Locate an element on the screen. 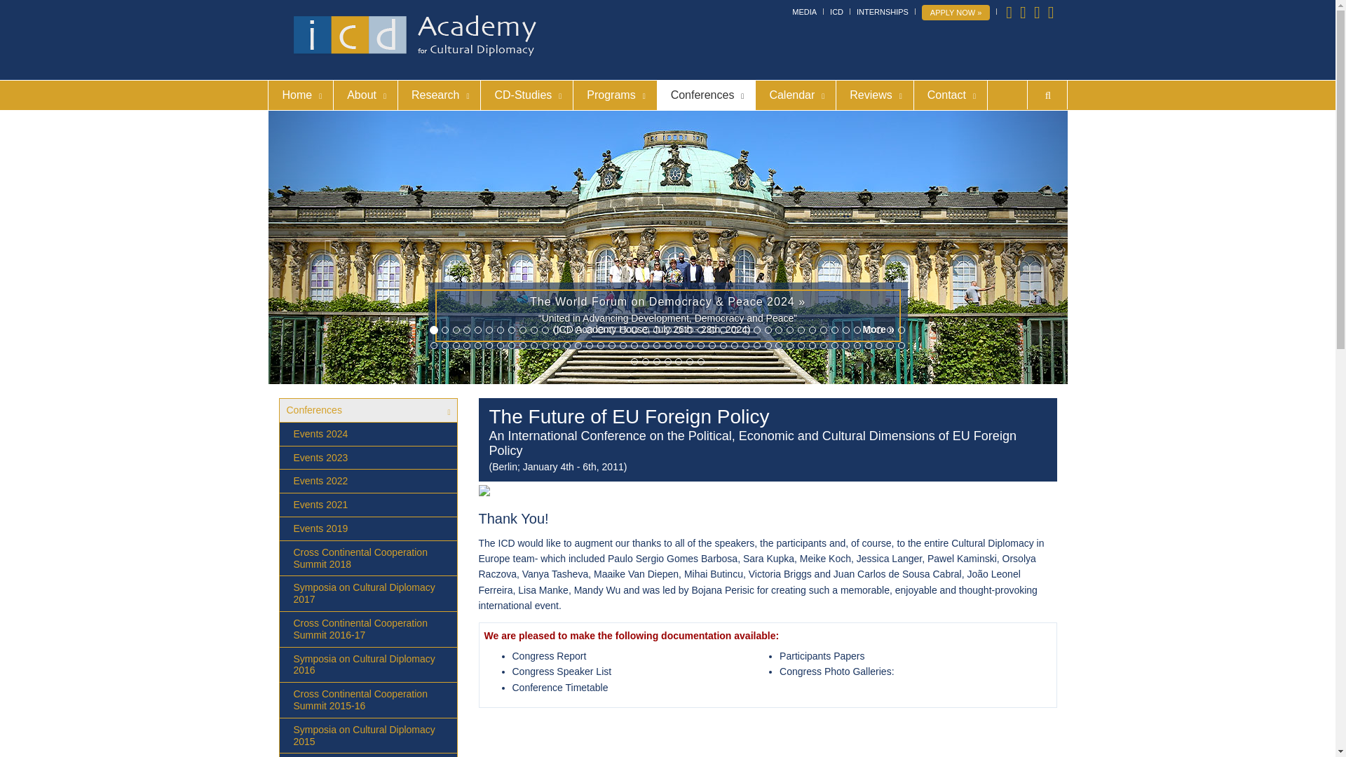  CD-Studies is located at coordinates (526, 95).